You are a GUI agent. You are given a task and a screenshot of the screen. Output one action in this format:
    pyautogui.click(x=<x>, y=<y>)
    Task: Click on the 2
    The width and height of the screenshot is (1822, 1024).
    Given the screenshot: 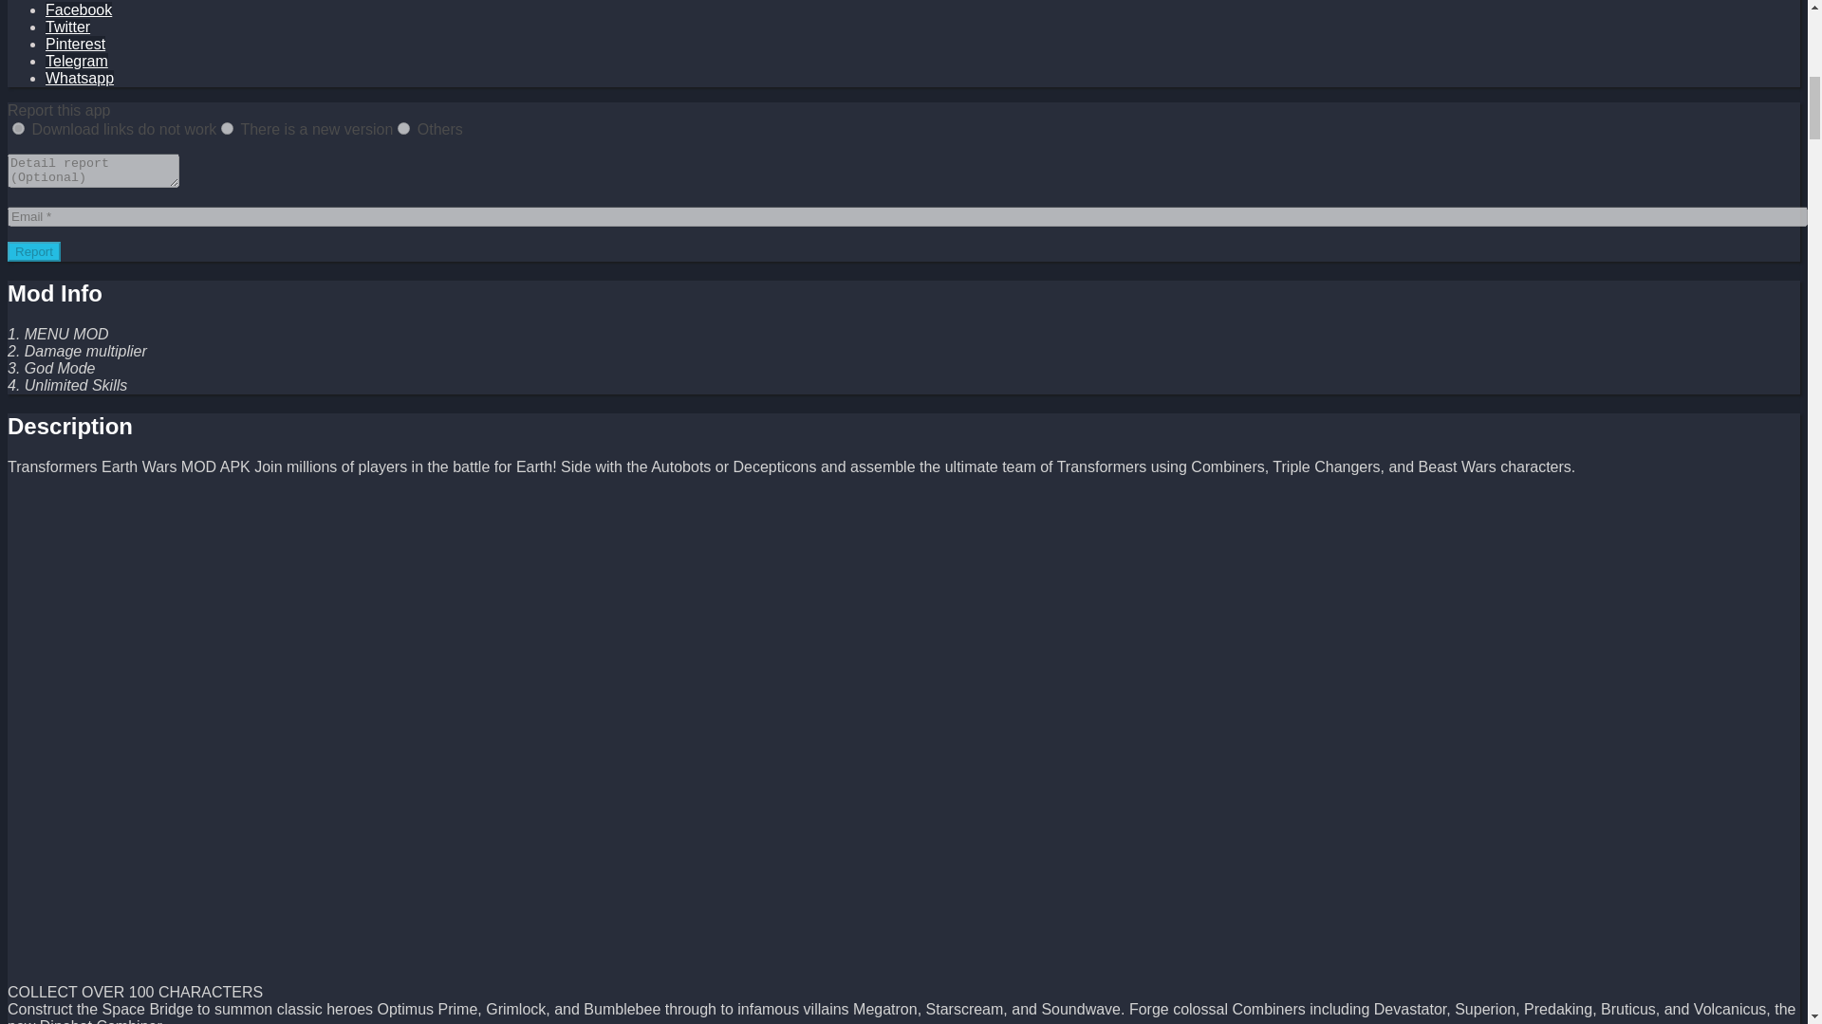 What is the action you would take?
    pyautogui.click(x=226, y=127)
    